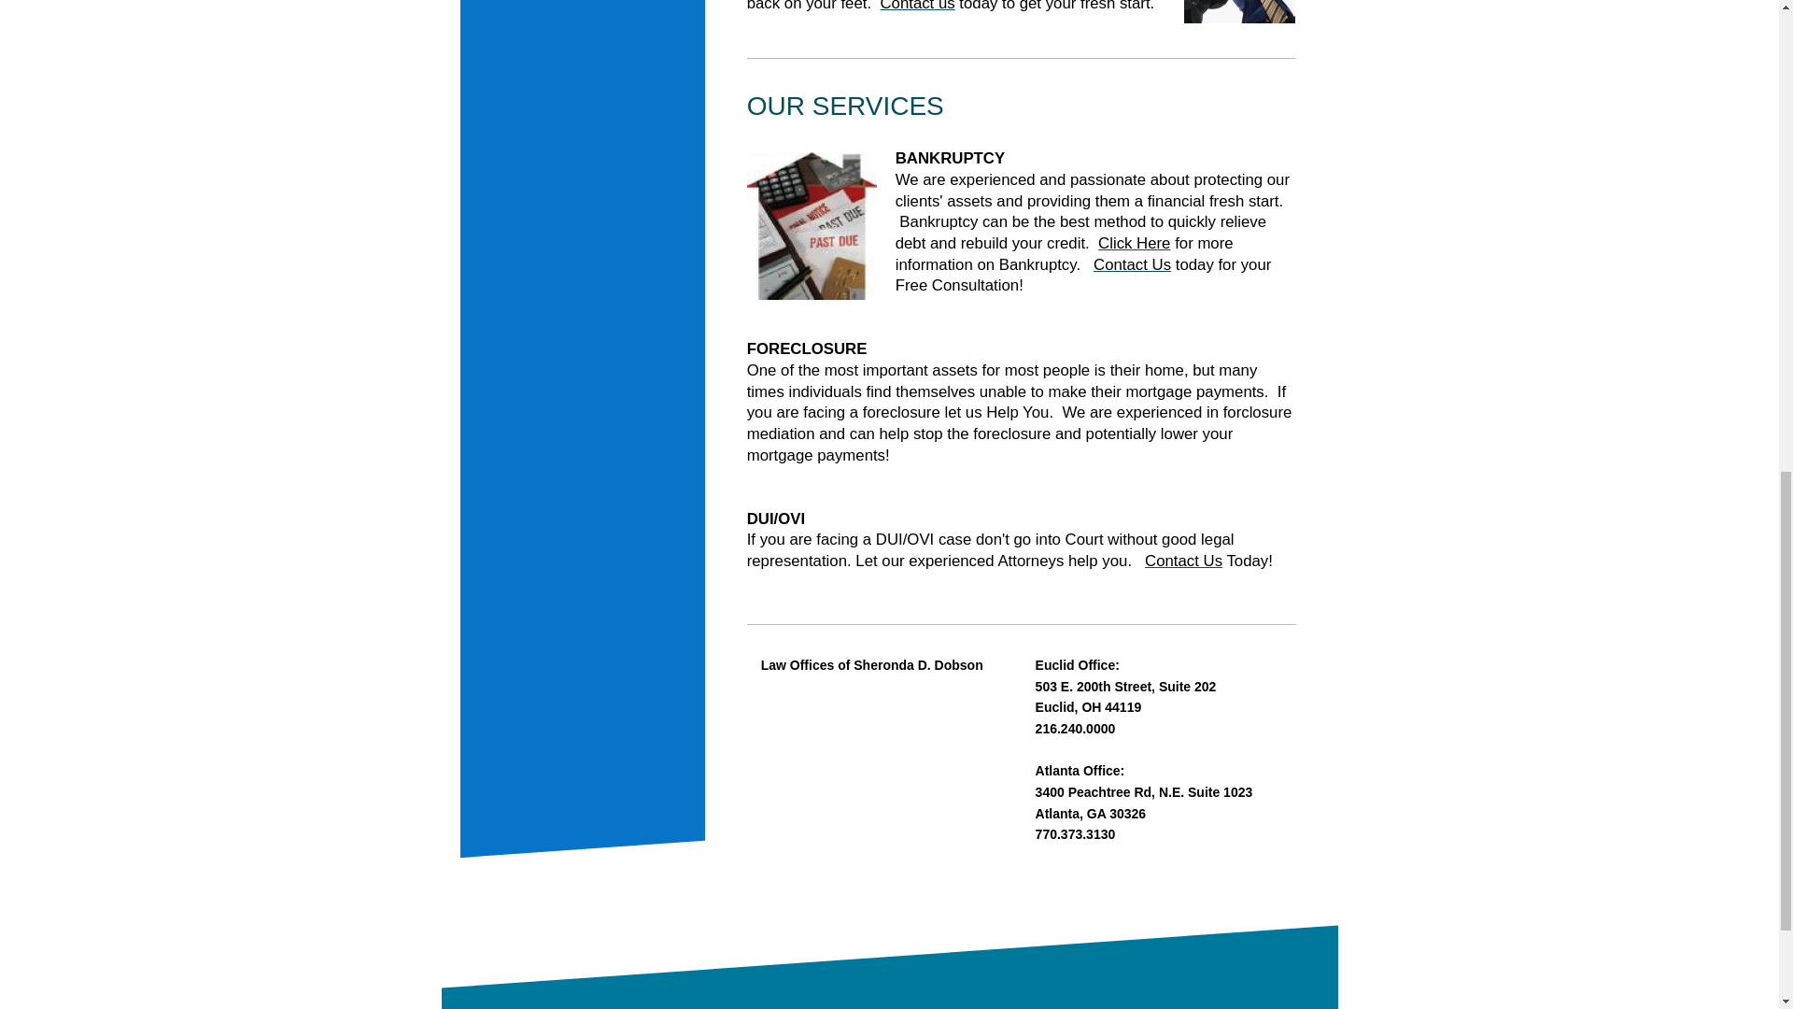 This screenshot has height=1009, width=1793. Describe the element at coordinates (1132, 264) in the screenshot. I see `Contact Us` at that location.